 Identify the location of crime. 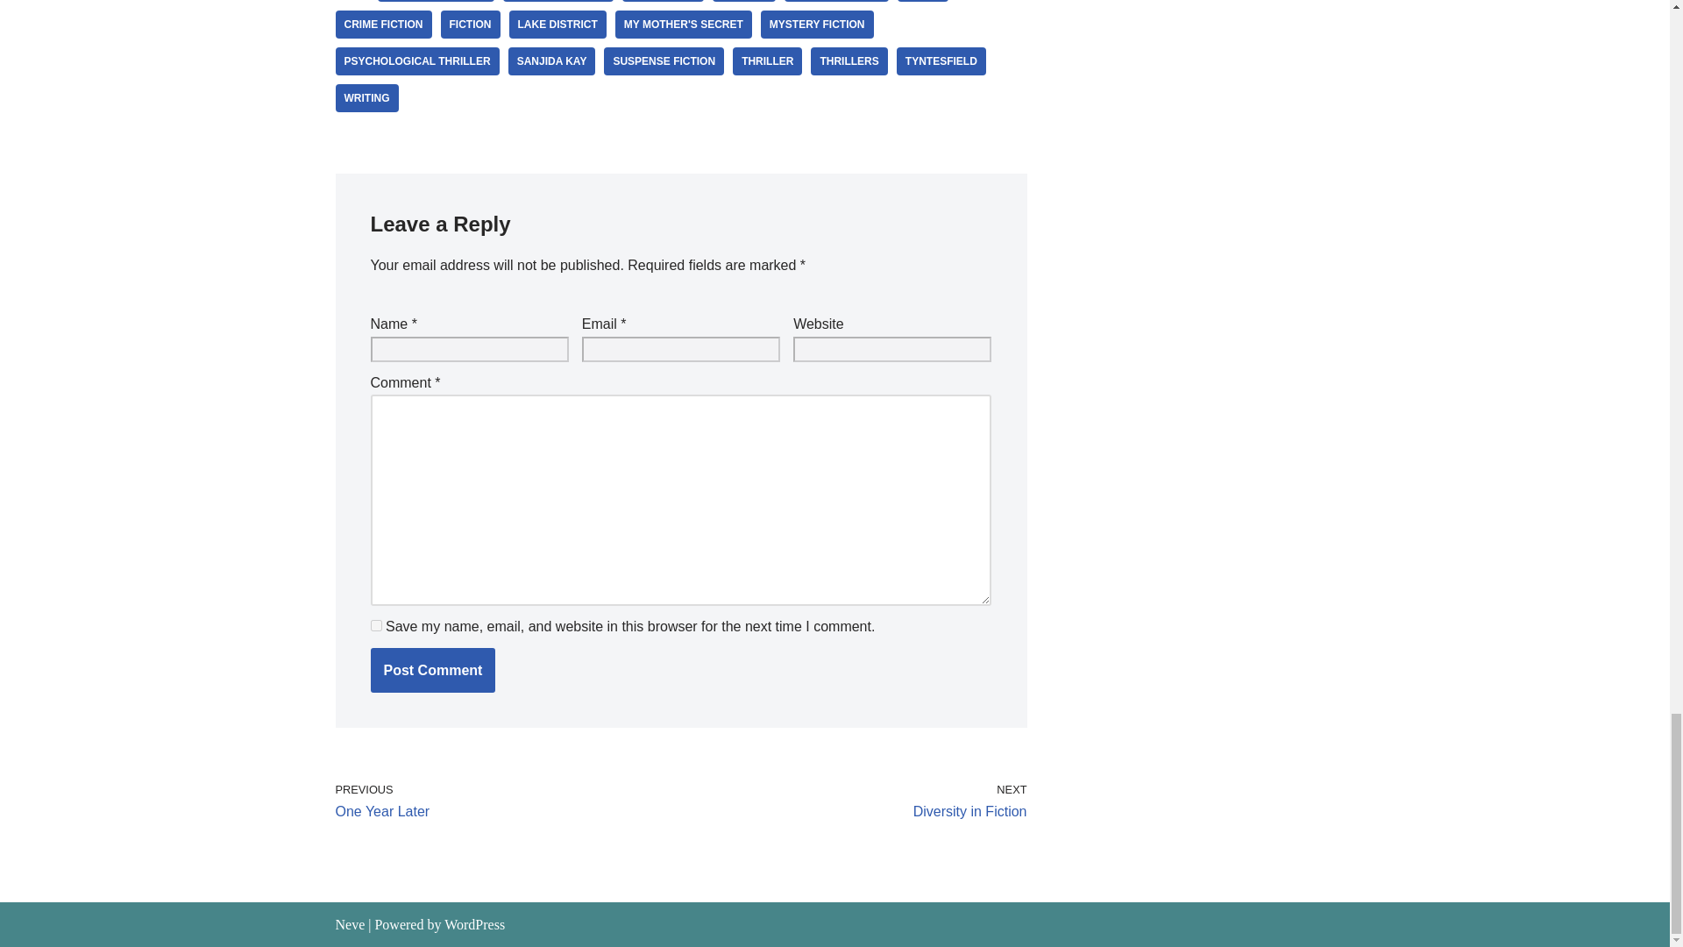
(922, 1).